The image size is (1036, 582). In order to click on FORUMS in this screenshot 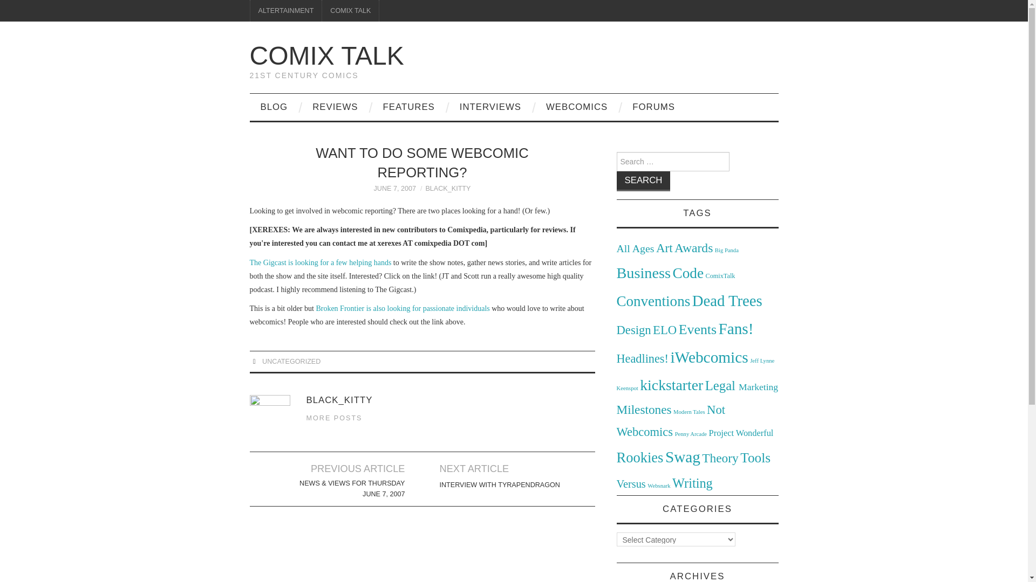, I will do `click(654, 107)`.